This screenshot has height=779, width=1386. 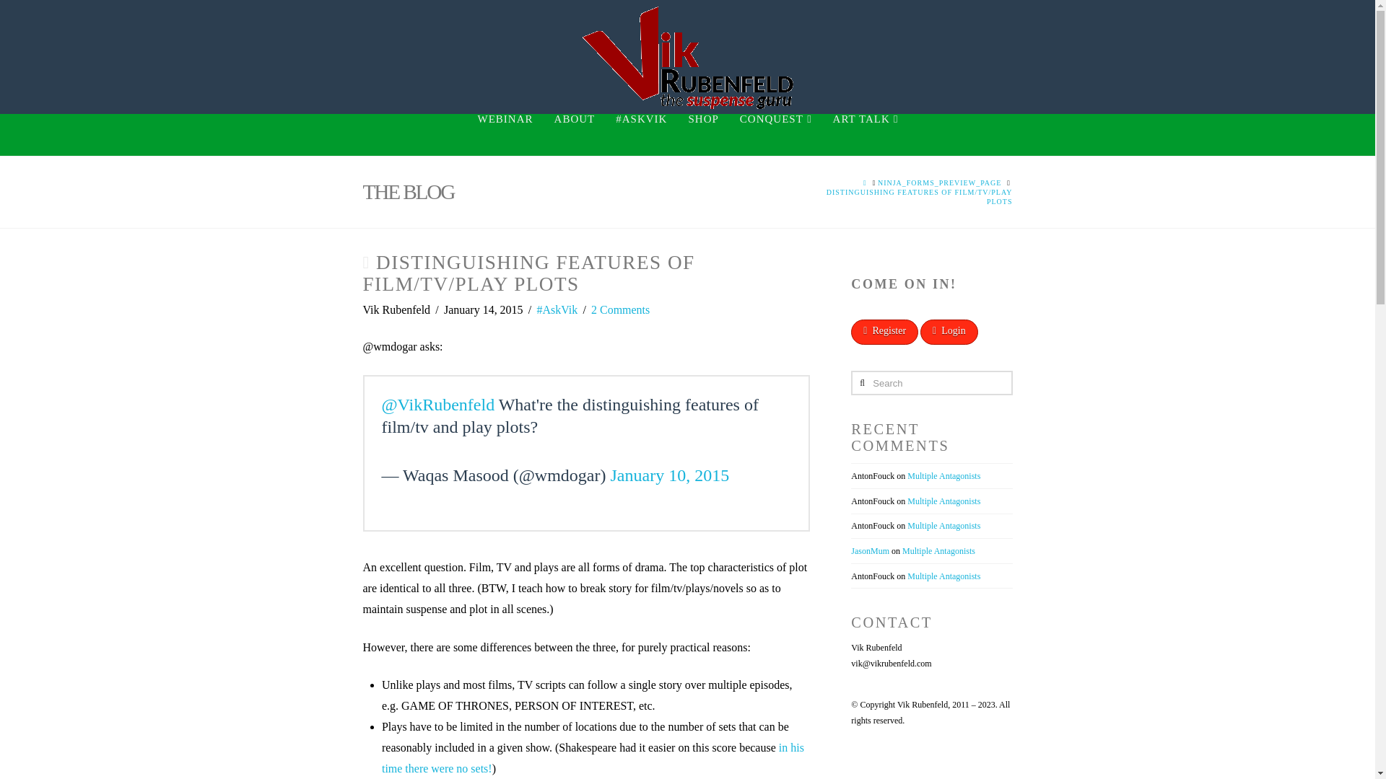 What do you see at coordinates (914, 197) in the screenshot?
I see `You Are Here` at bounding box center [914, 197].